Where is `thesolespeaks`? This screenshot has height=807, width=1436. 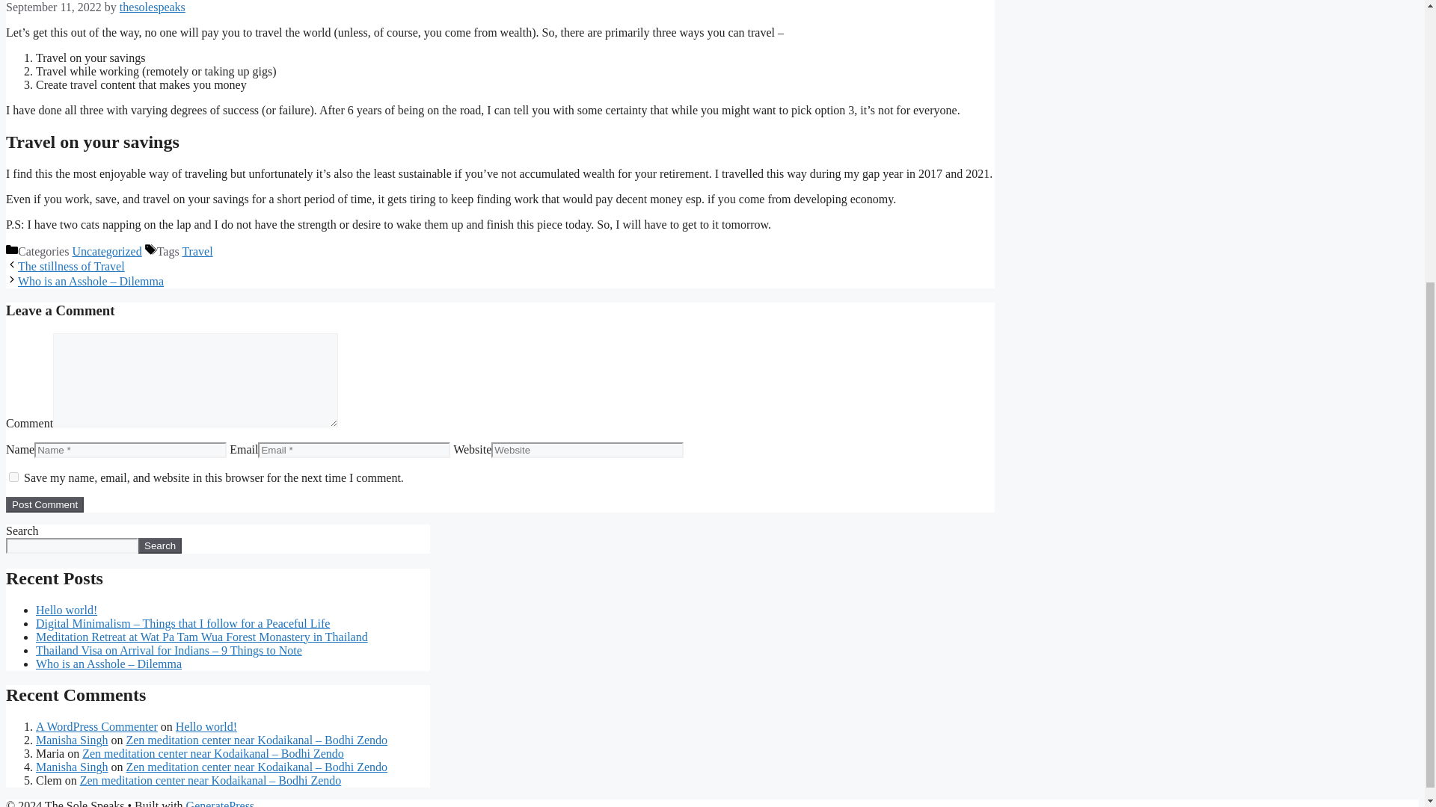 thesolespeaks is located at coordinates (152, 7).